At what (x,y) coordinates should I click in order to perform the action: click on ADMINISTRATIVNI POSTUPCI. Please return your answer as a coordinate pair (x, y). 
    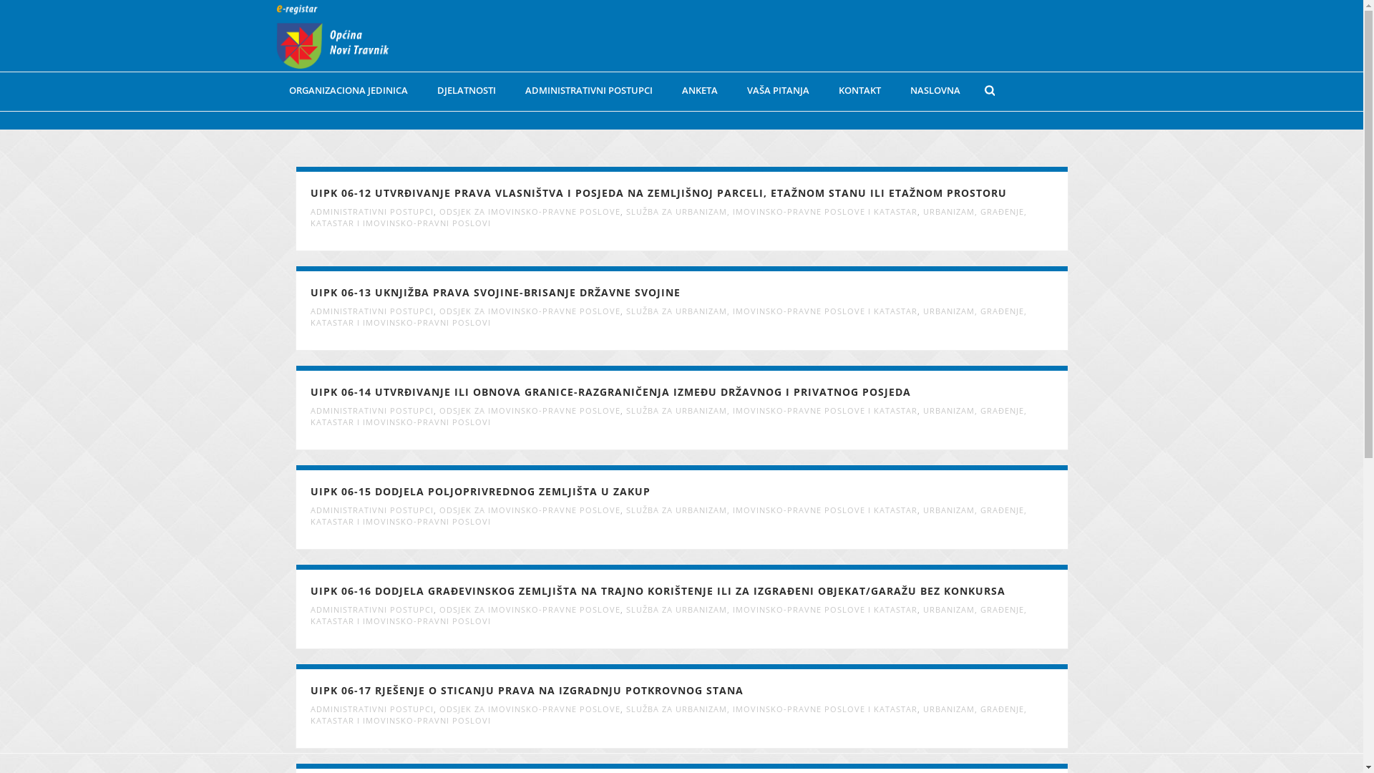
    Looking at the image, I should click on (372, 311).